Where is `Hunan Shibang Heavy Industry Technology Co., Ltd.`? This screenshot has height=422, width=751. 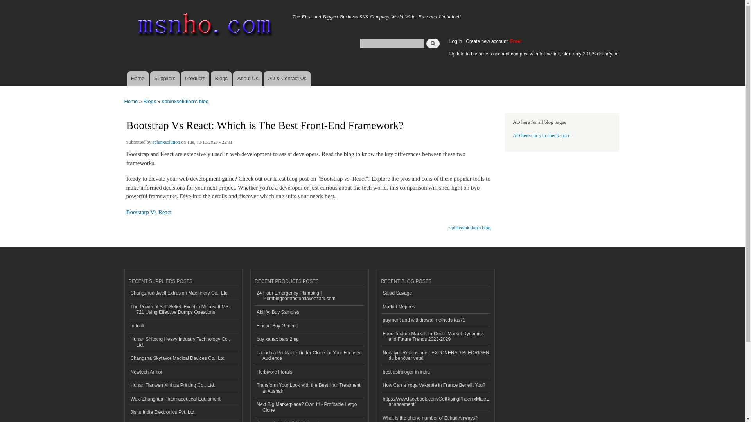
Hunan Shibang Heavy Industry Technology Co., Ltd. is located at coordinates (183, 342).